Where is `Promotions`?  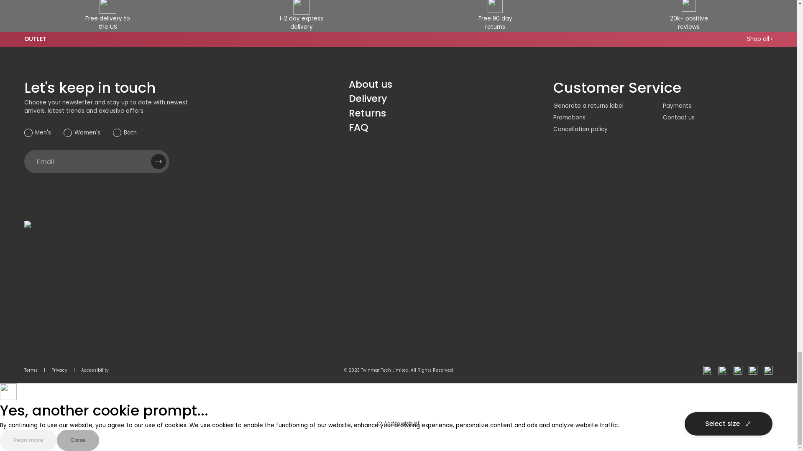
Promotions is located at coordinates (569, 117).